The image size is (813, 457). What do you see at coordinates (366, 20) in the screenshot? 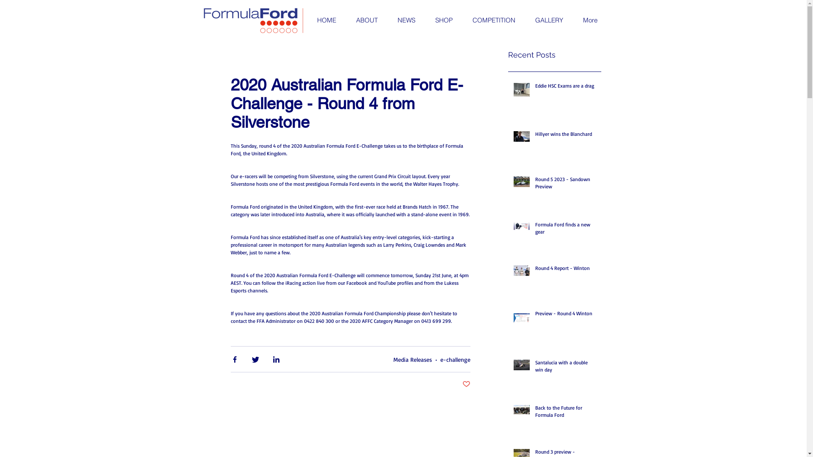
I see `ABOUT` at bounding box center [366, 20].